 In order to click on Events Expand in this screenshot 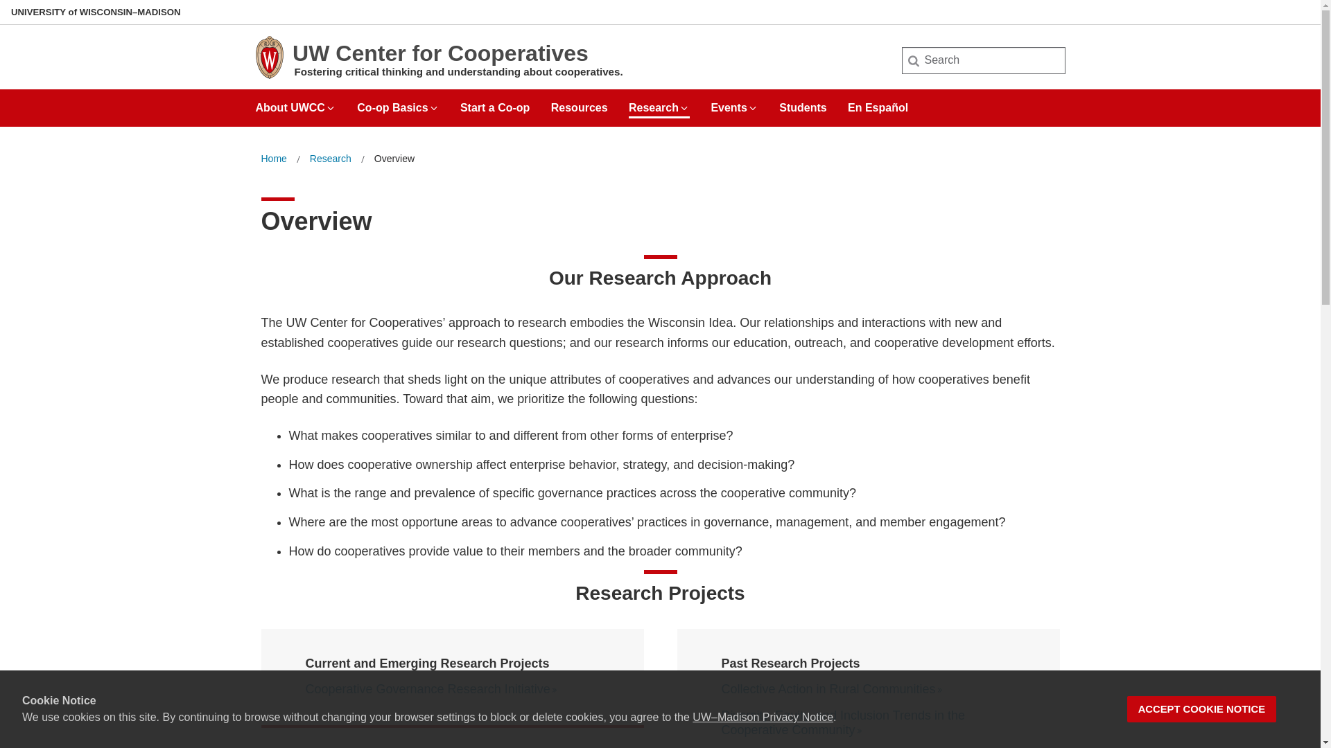, I will do `click(733, 103)`.